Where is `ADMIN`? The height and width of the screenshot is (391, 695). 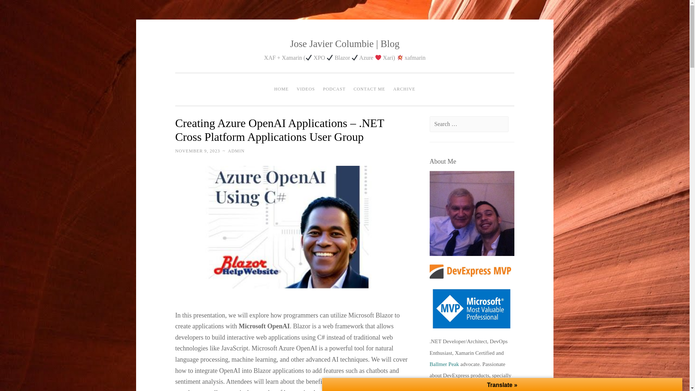 ADMIN is located at coordinates (236, 151).